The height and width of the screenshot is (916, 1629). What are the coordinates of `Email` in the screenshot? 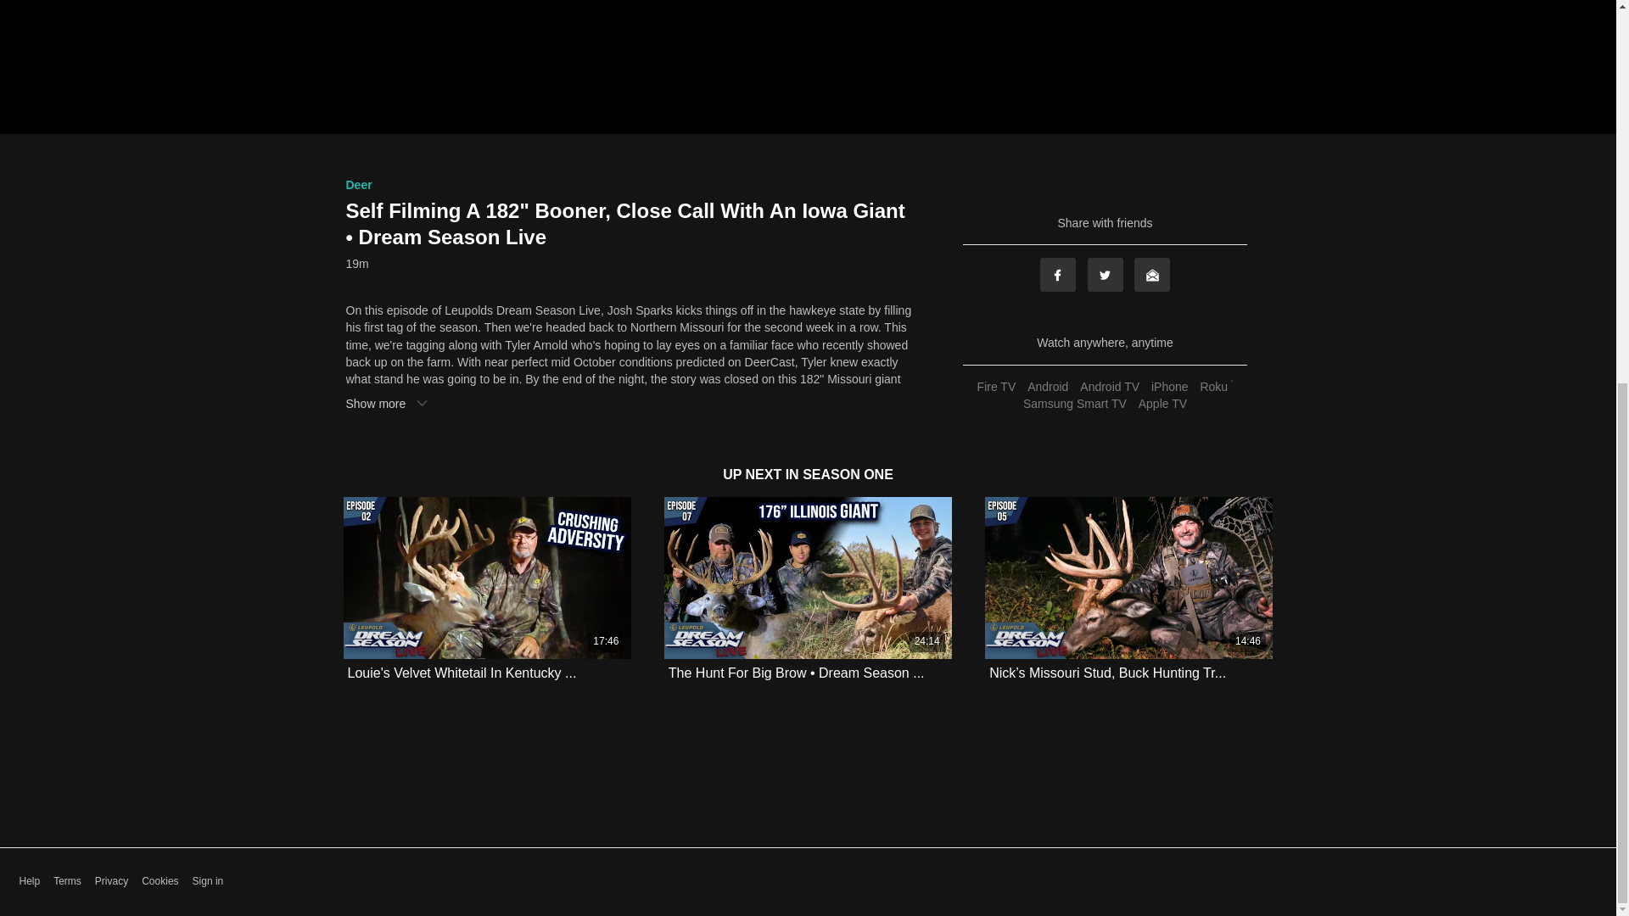 It's located at (1151, 275).